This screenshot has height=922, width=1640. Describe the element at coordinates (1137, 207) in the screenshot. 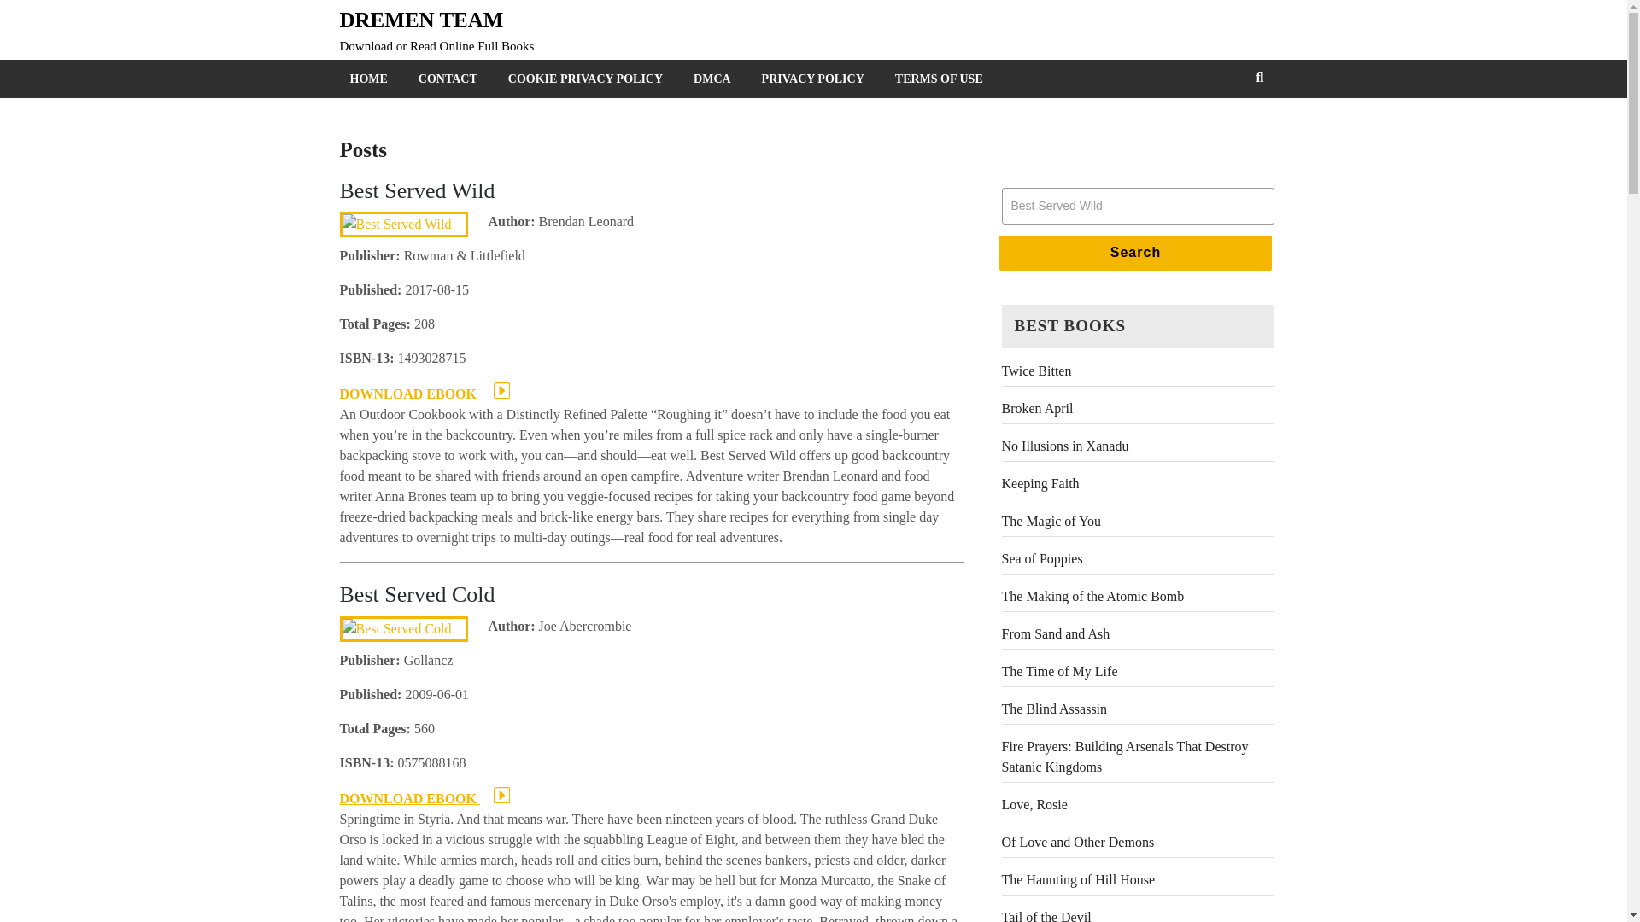

I see `Best Served Wild` at that location.